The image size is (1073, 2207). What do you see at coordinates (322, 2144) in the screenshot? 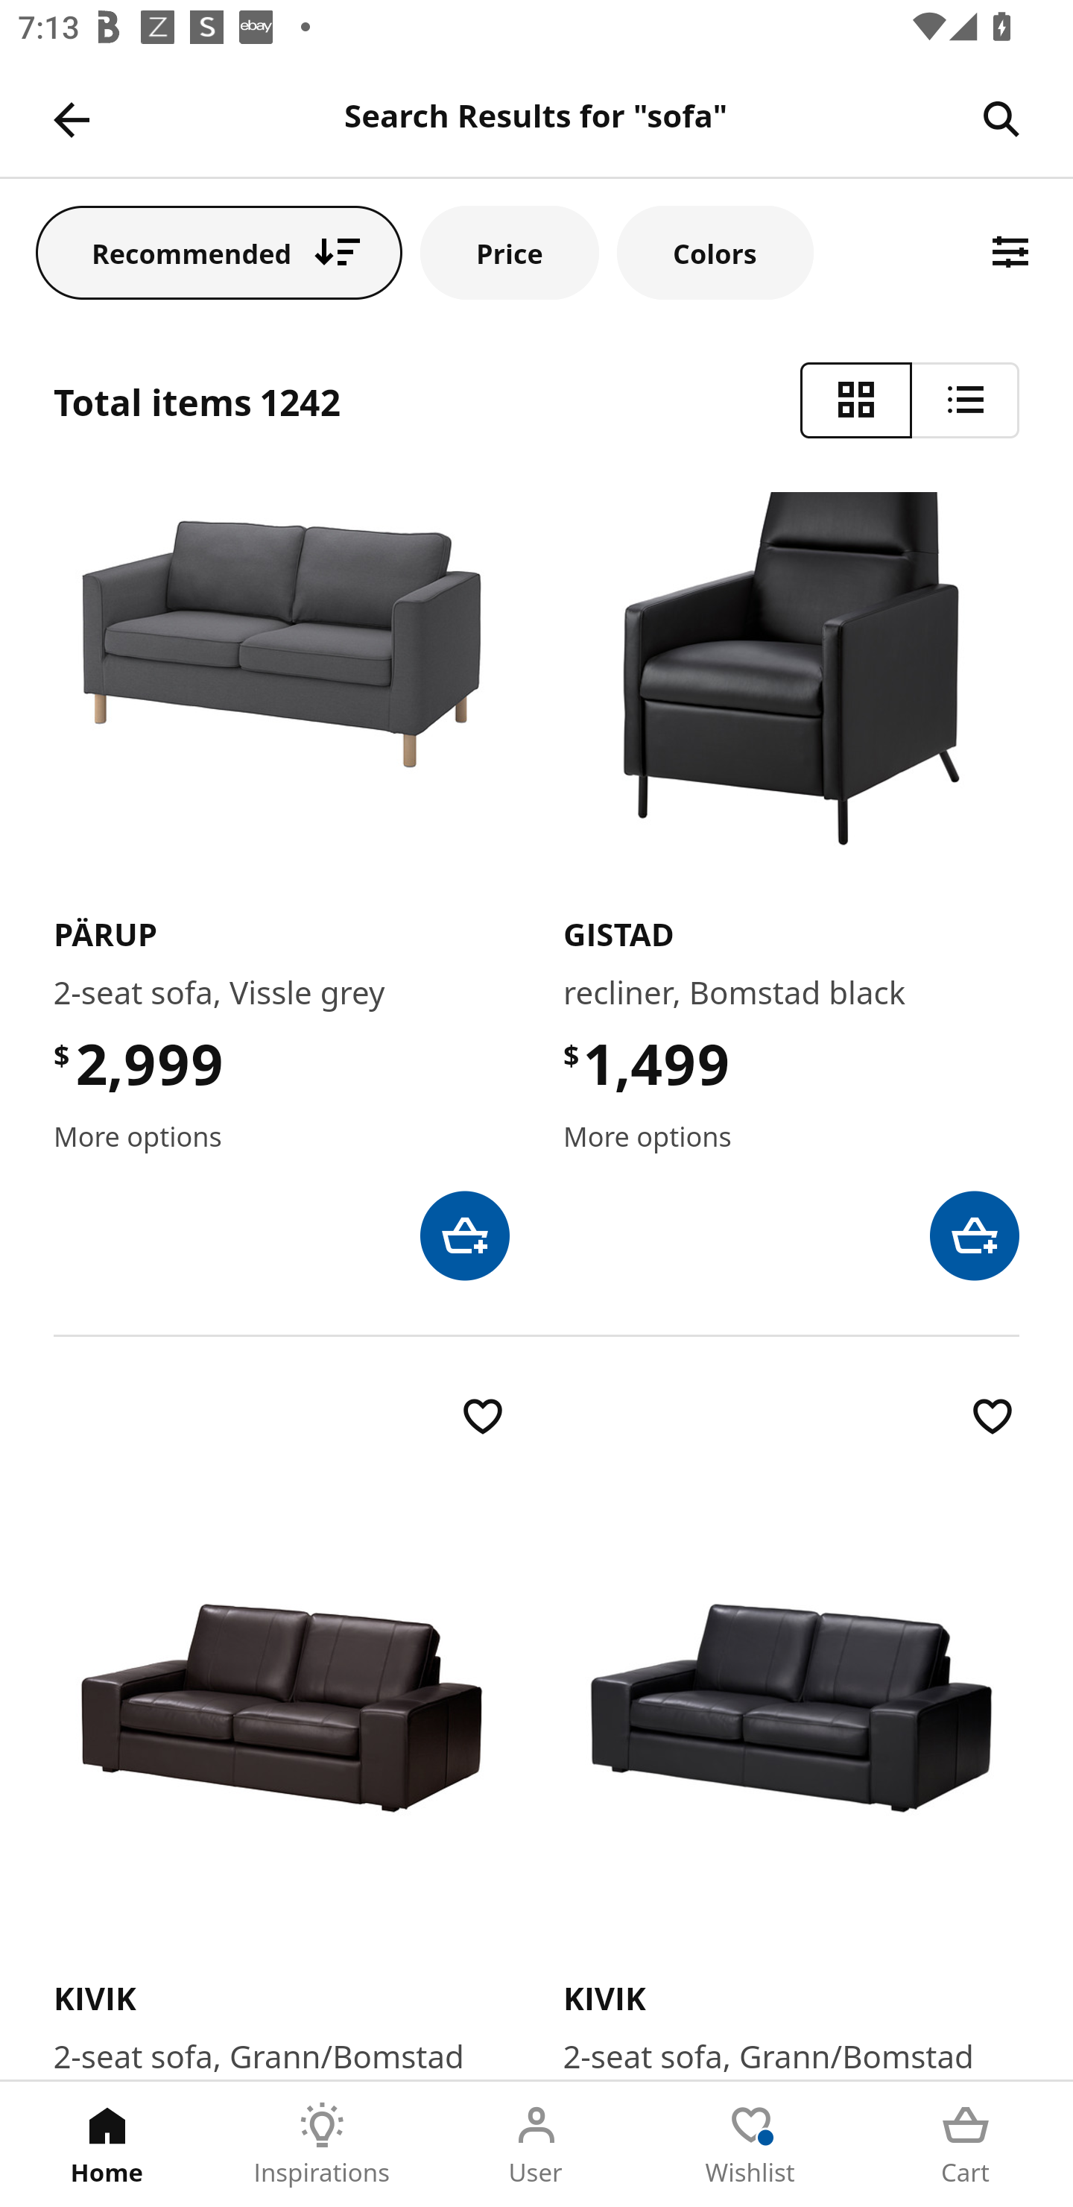
I see `Inspirations
Tab 2 of 5` at bounding box center [322, 2144].